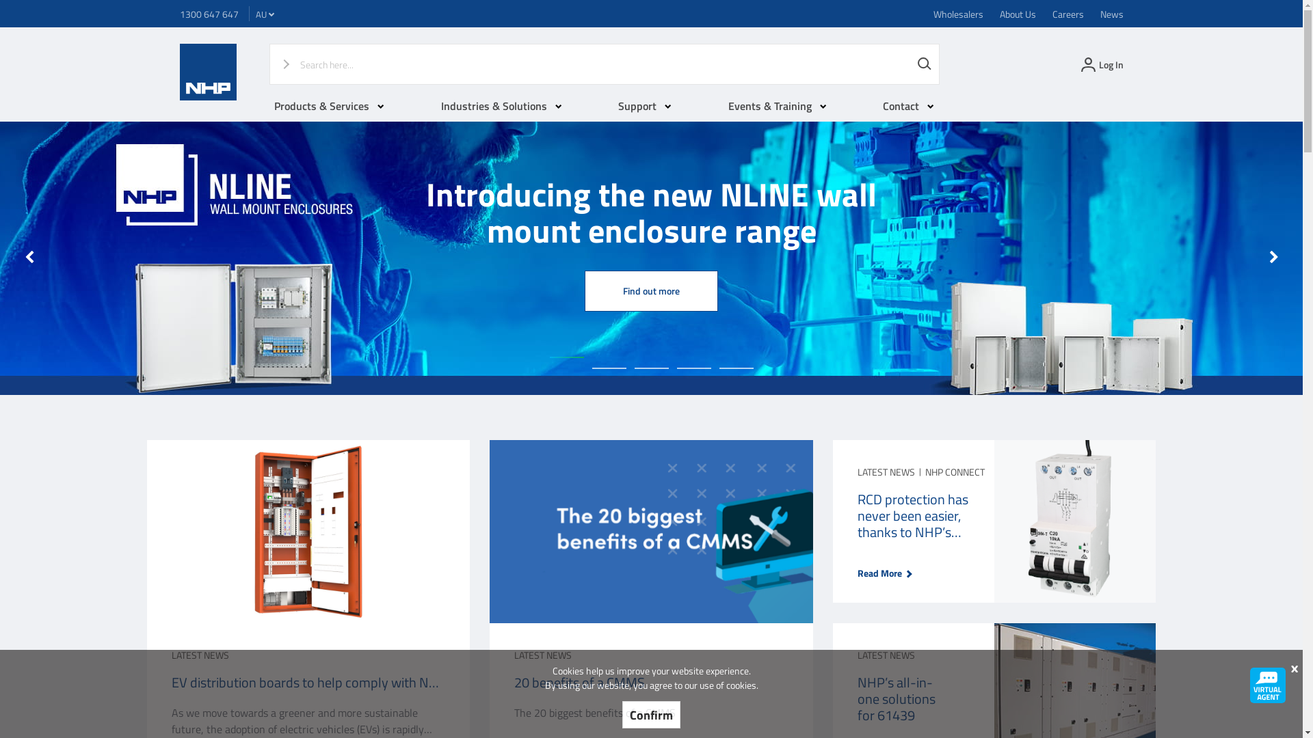  I want to click on Confirm, so click(651, 715).